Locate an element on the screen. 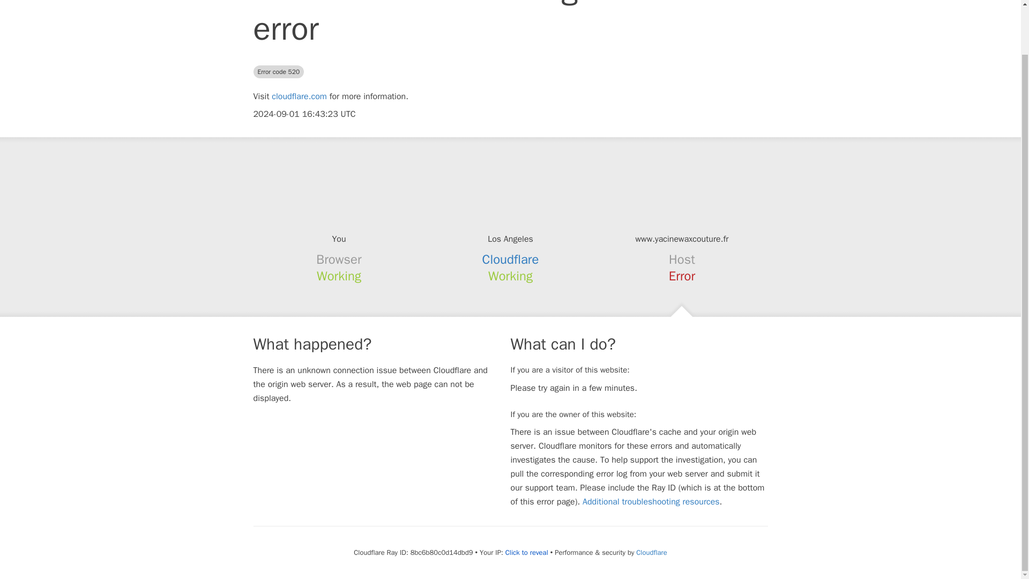 The image size is (1029, 579). cloudflare.com is located at coordinates (299, 96).